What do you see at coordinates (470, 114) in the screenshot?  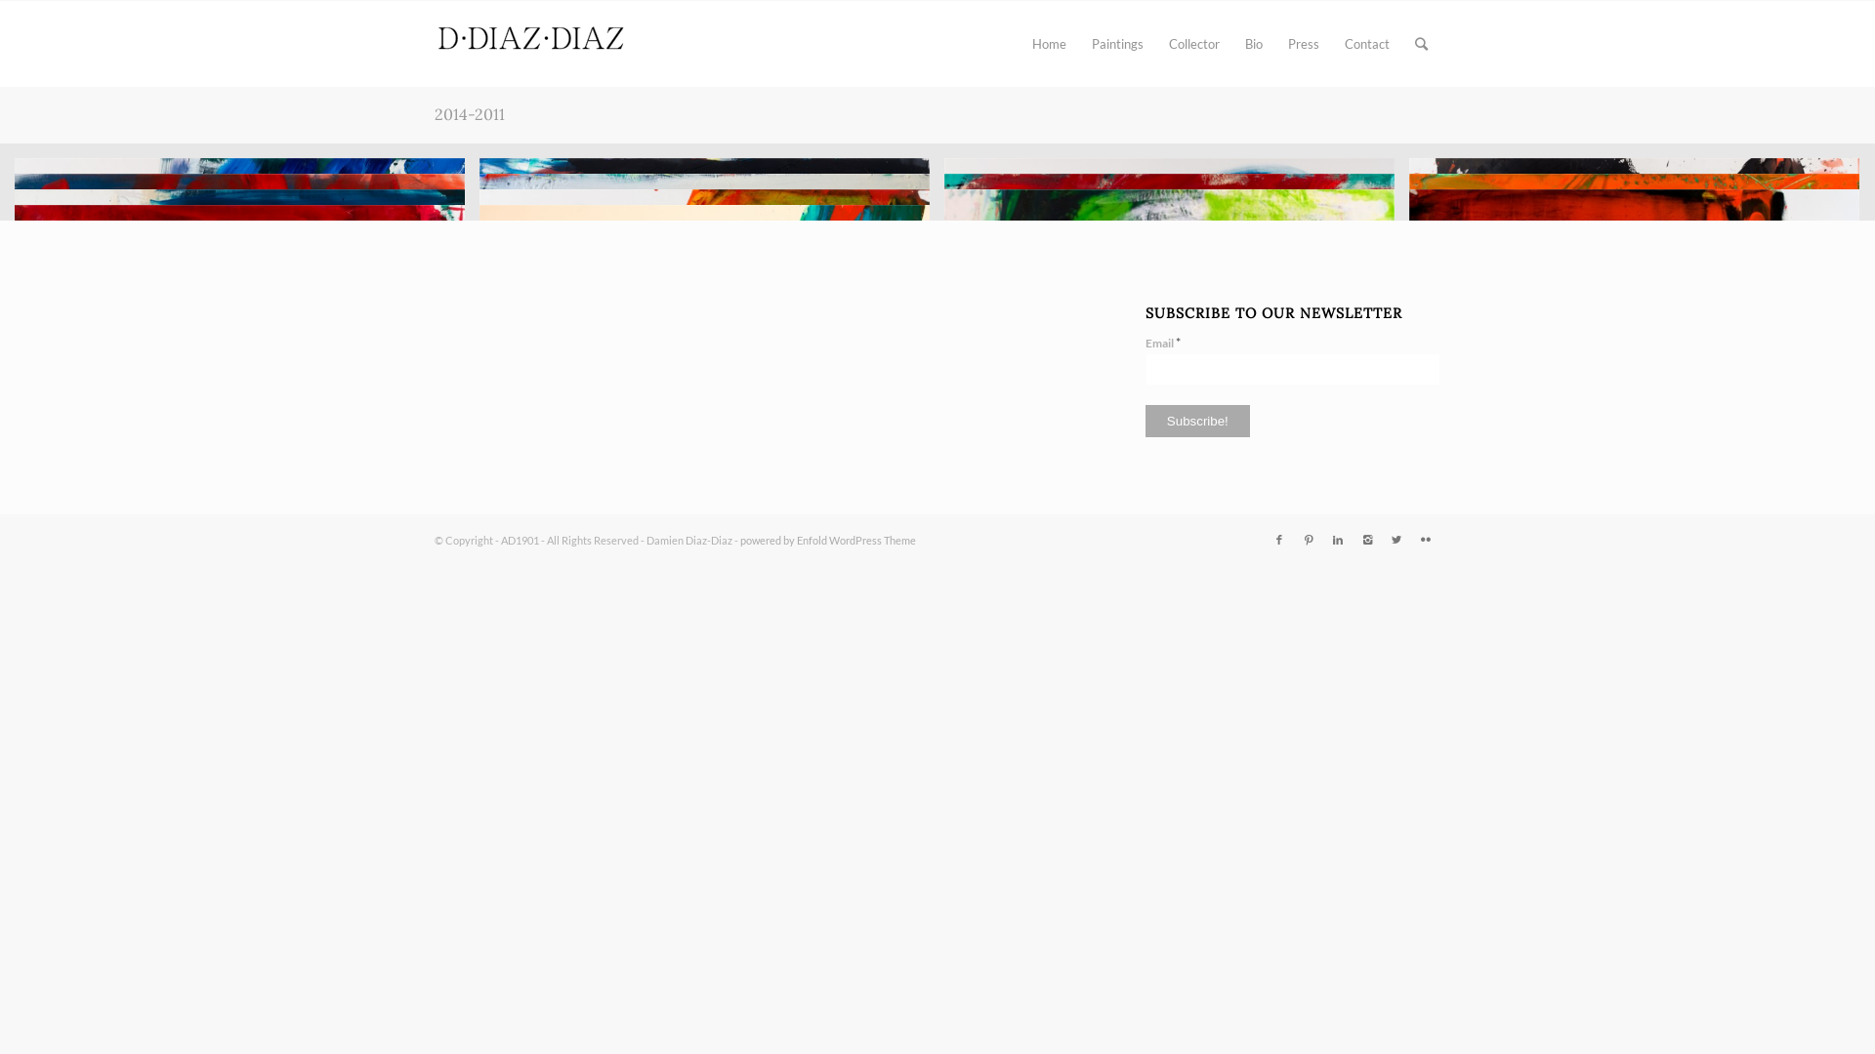 I see `2014-2011` at bounding box center [470, 114].